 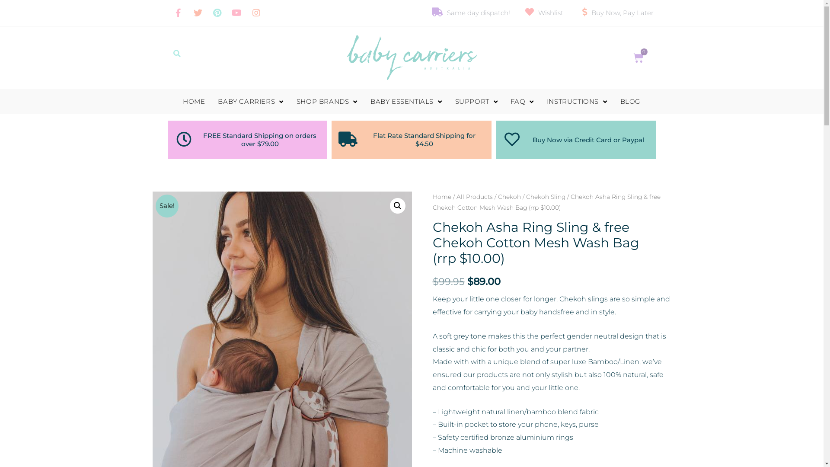 What do you see at coordinates (509, 196) in the screenshot?
I see `Chekoh` at bounding box center [509, 196].